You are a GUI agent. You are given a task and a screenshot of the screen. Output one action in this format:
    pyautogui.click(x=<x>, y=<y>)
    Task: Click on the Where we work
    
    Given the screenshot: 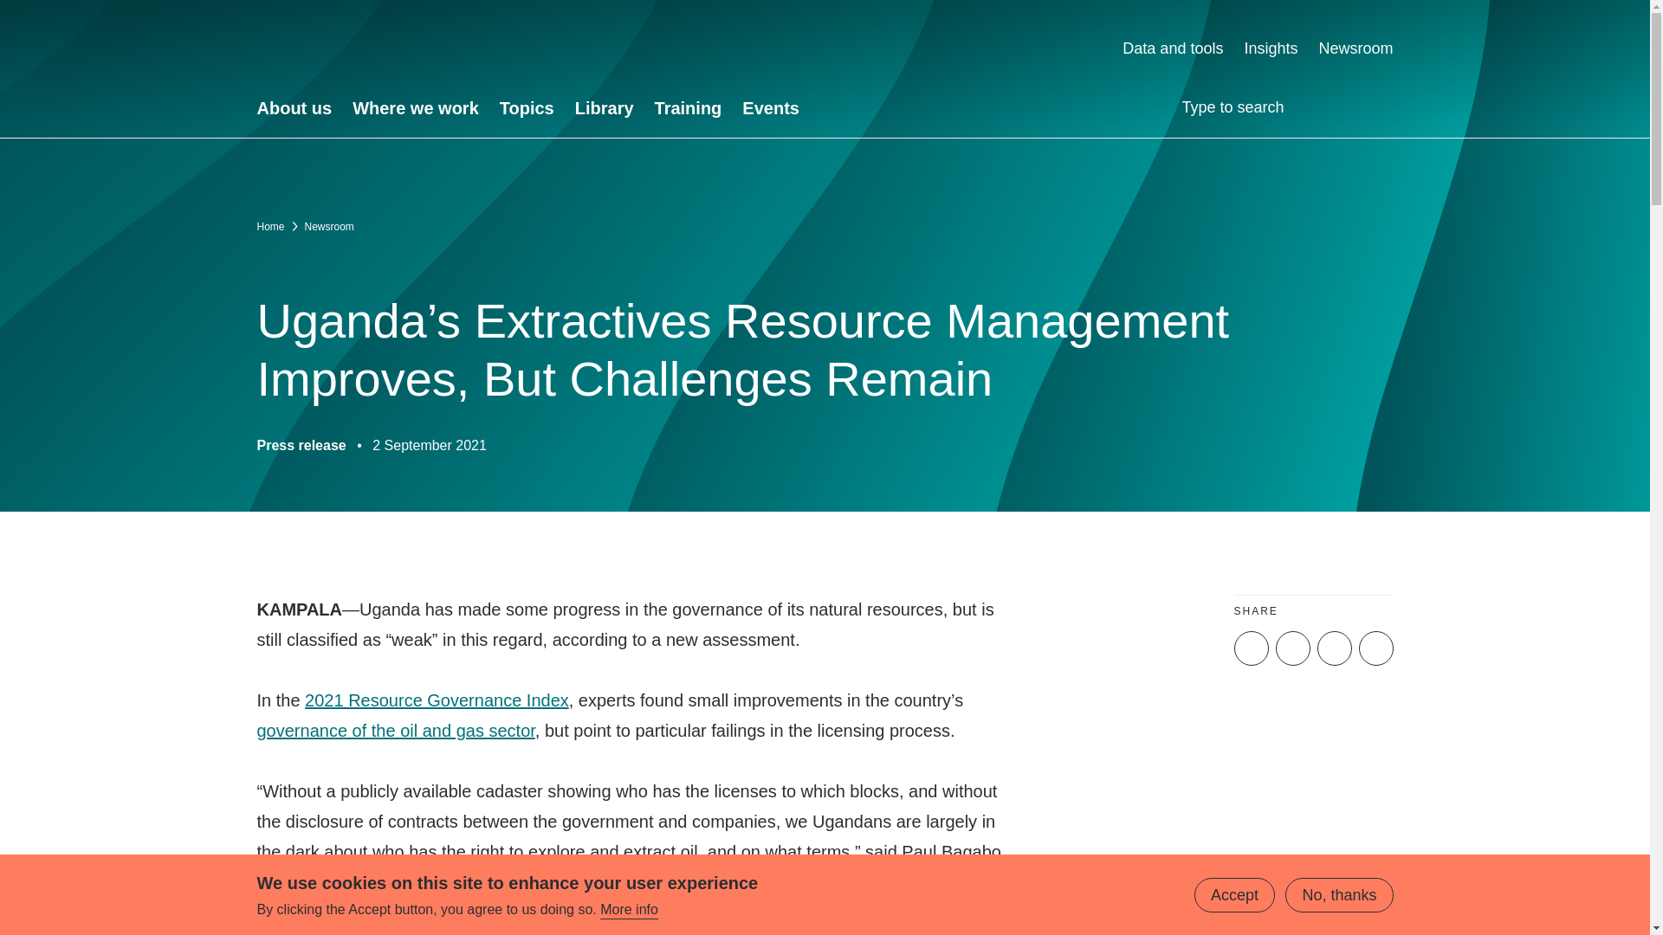 What is the action you would take?
    pyautogui.click(x=416, y=108)
    